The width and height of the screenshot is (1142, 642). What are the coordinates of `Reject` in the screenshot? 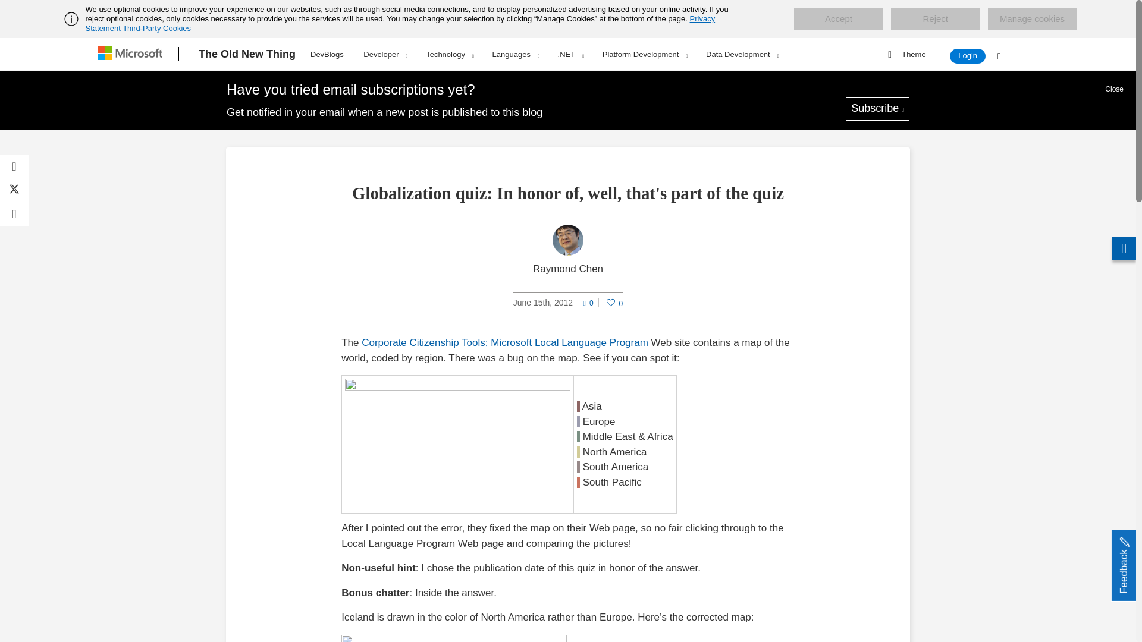 It's located at (935, 19).